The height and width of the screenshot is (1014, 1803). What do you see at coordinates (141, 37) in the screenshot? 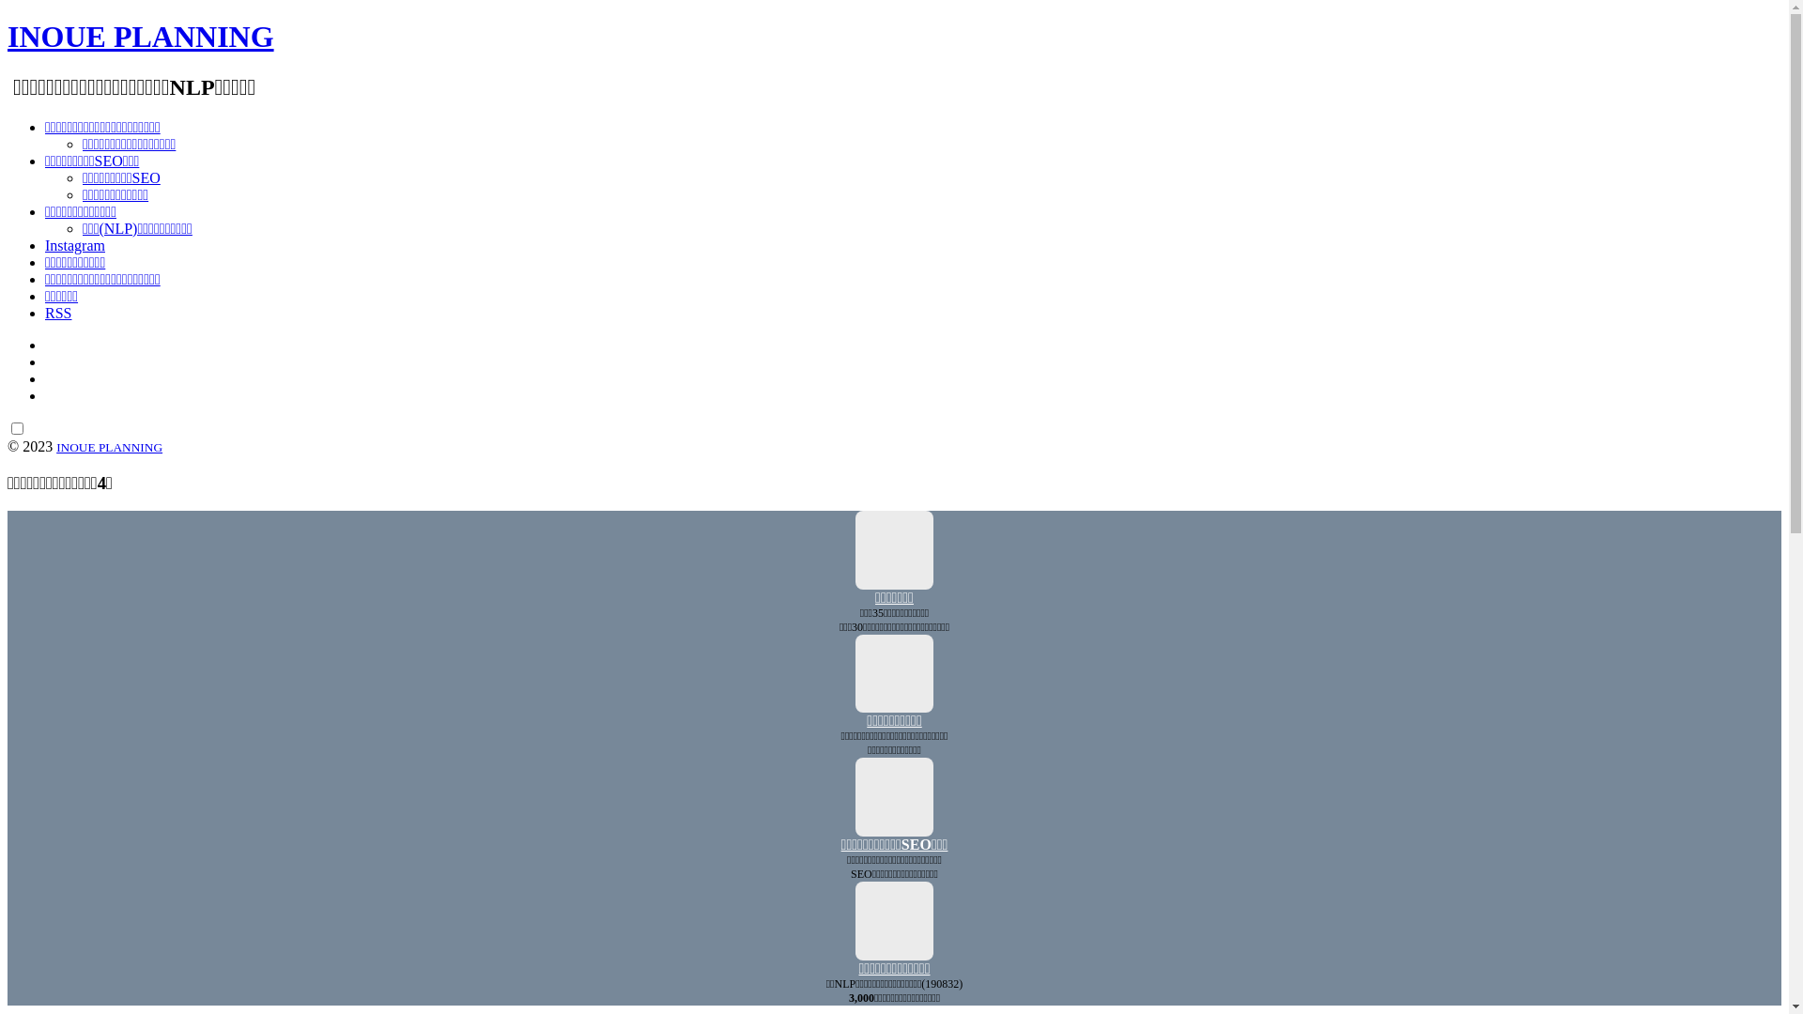
I see `INOUE PLANNING` at bounding box center [141, 37].